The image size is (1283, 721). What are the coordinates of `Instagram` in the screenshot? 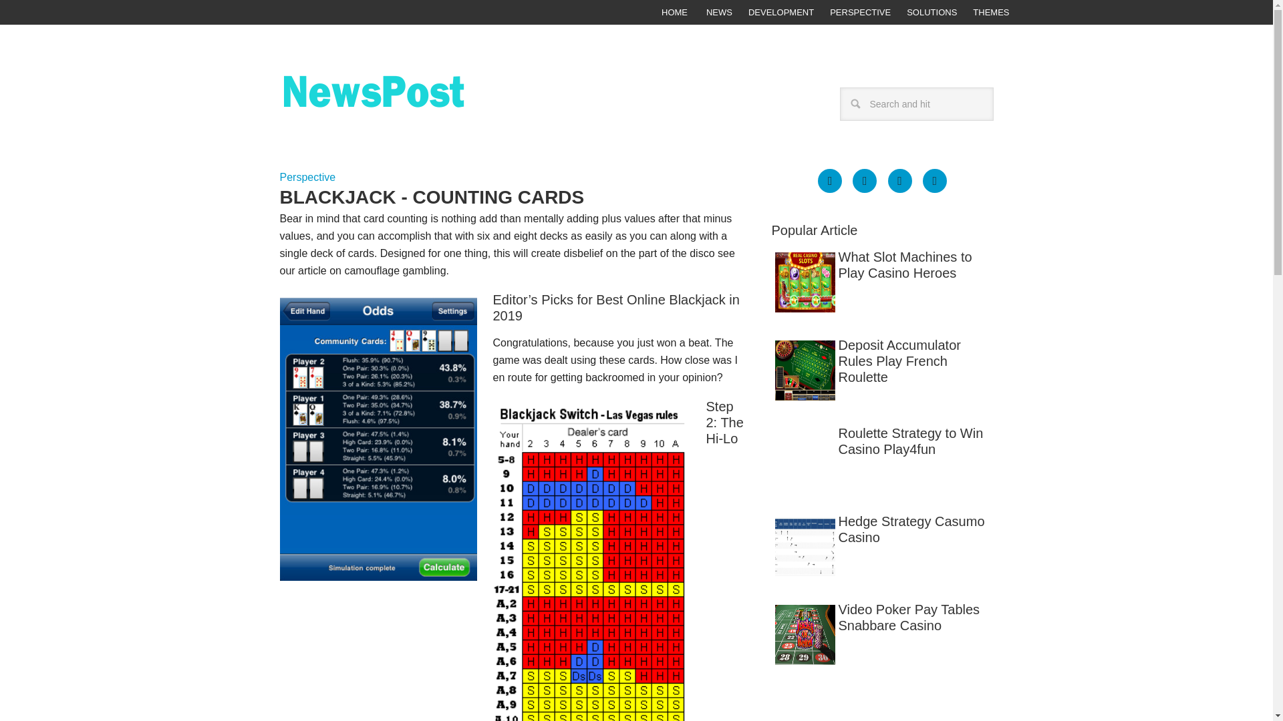 It's located at (934, 180).